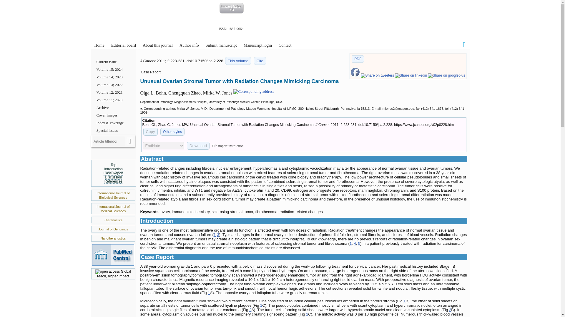 The image size is (565, 317). Describe the element at coordinates (114, 165) in the screenshot. I see `Top` at that location.